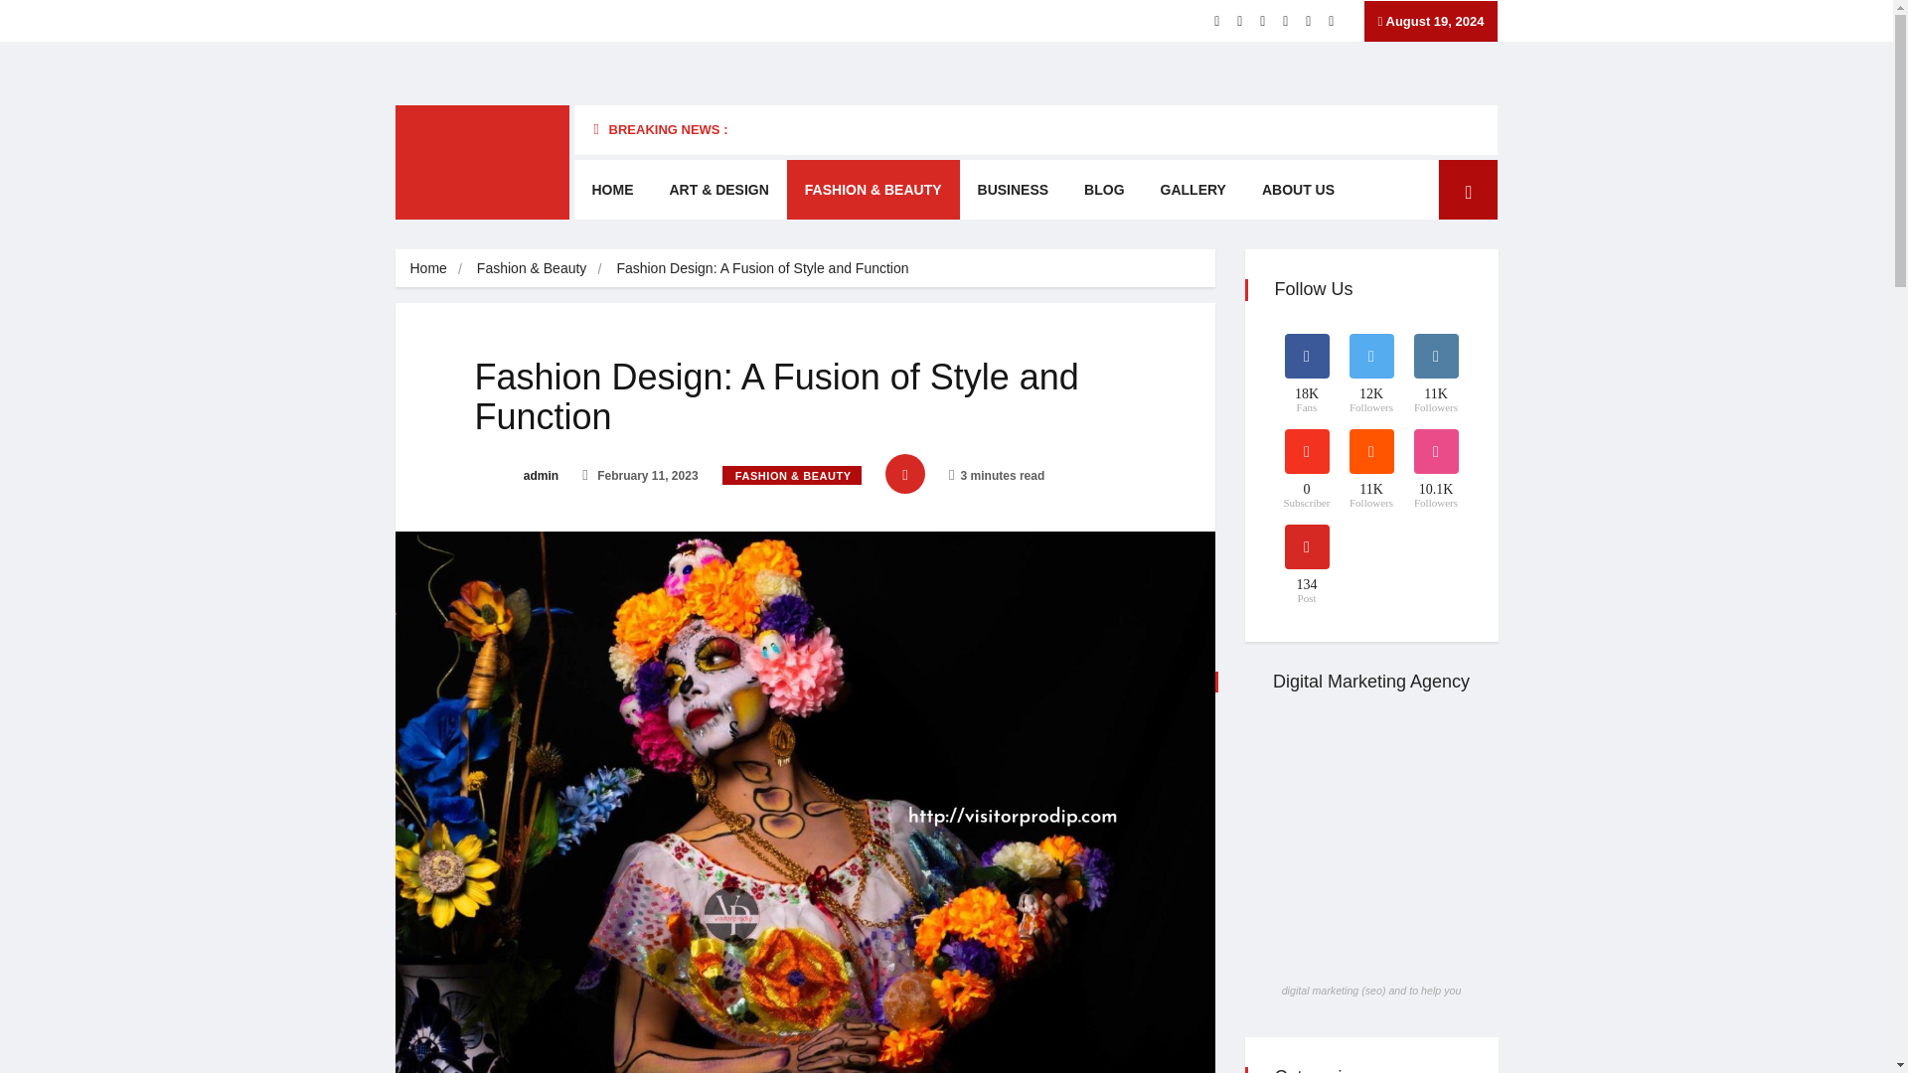  Describe the element at coordinates (427, 268) in the screenshot. I see `Home` at that location.